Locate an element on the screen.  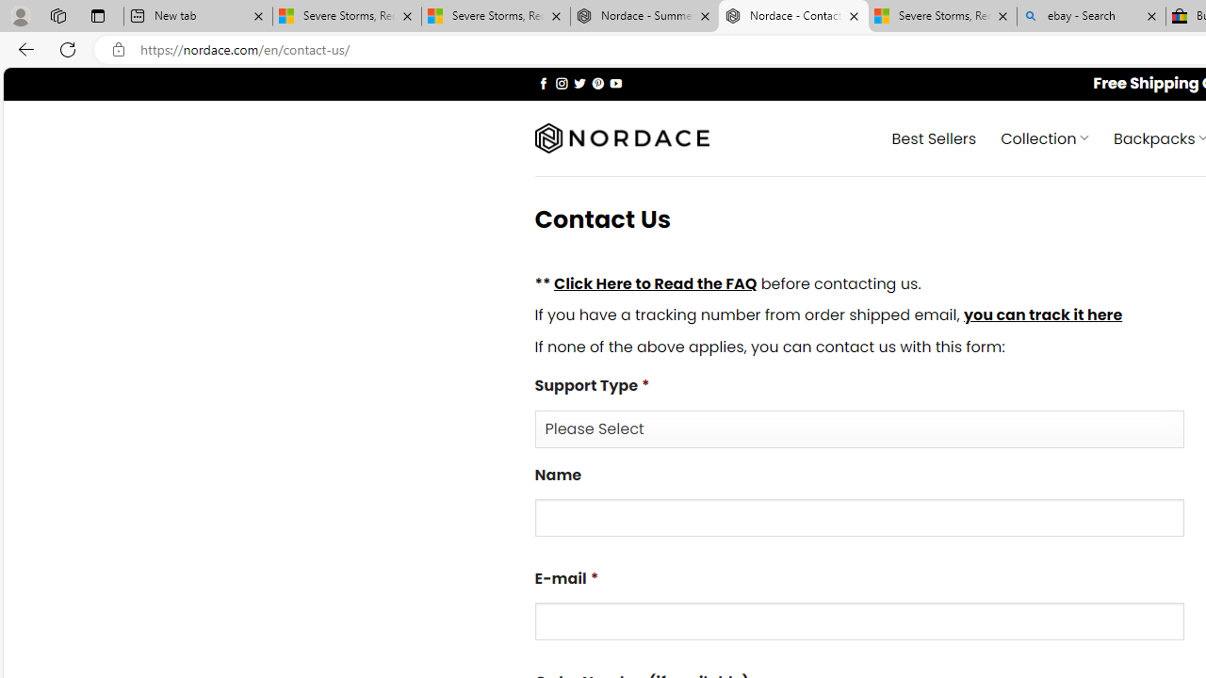
Follow on Twitter is located at coordinates (580, 83).